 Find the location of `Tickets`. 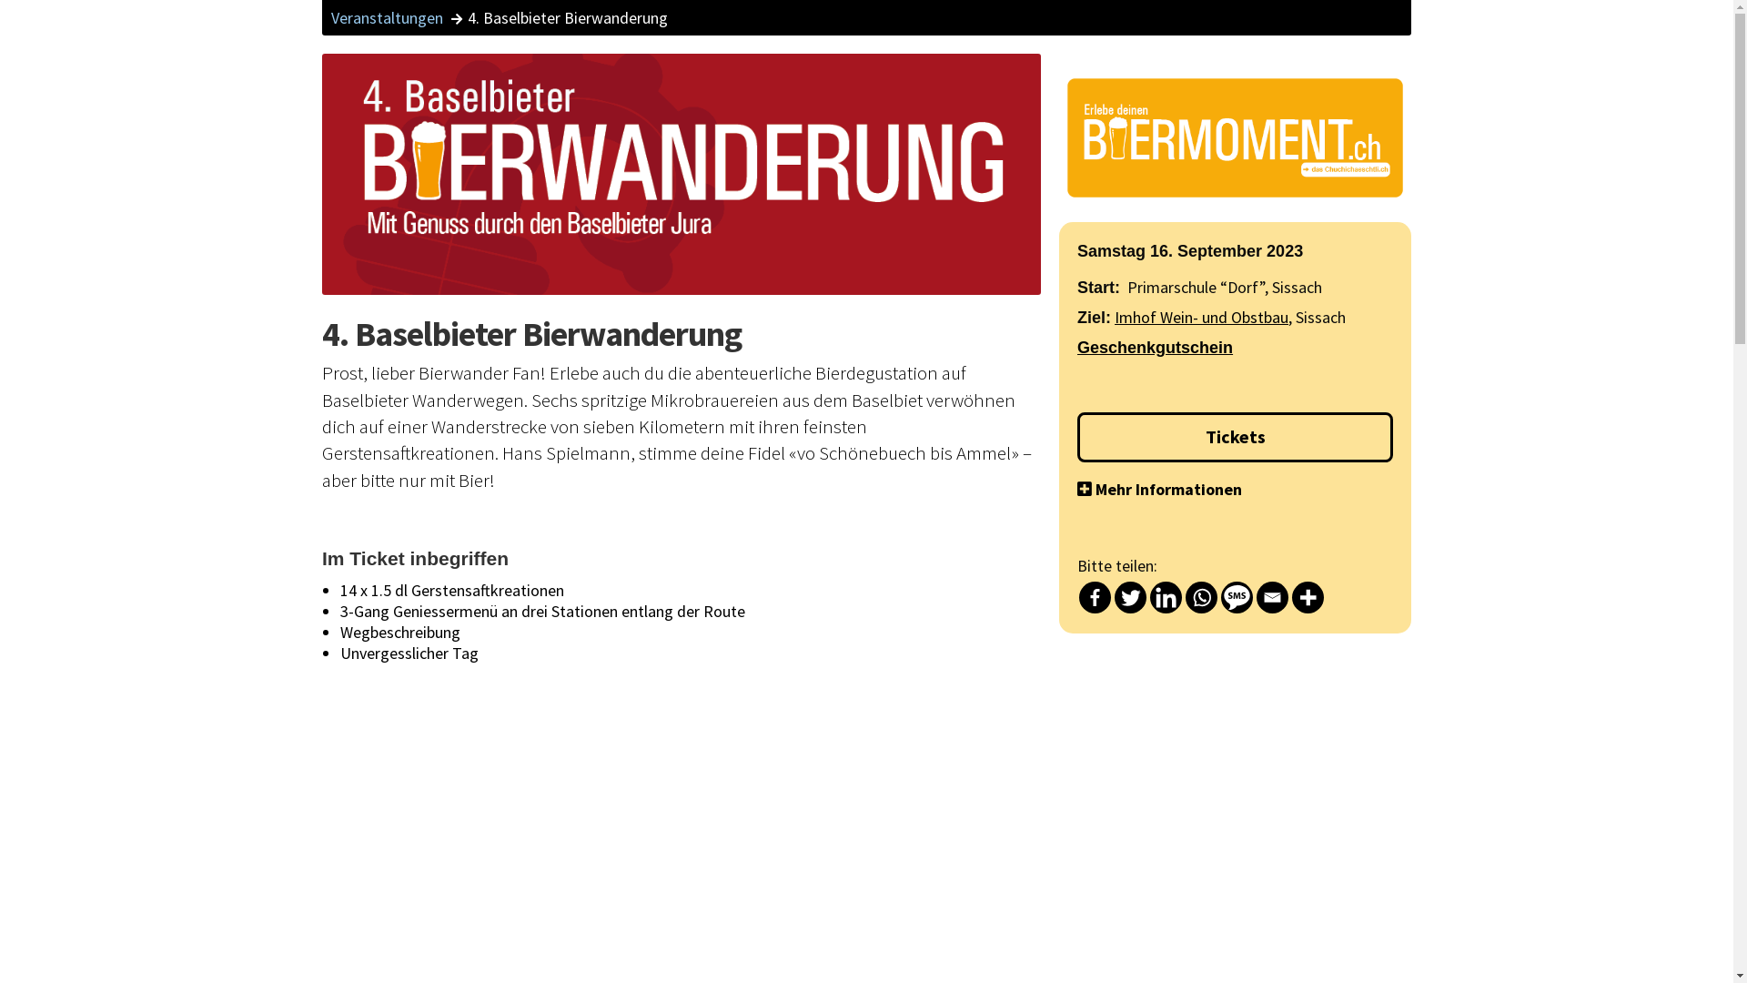

Tickets is located at coordinates (1236, 437).